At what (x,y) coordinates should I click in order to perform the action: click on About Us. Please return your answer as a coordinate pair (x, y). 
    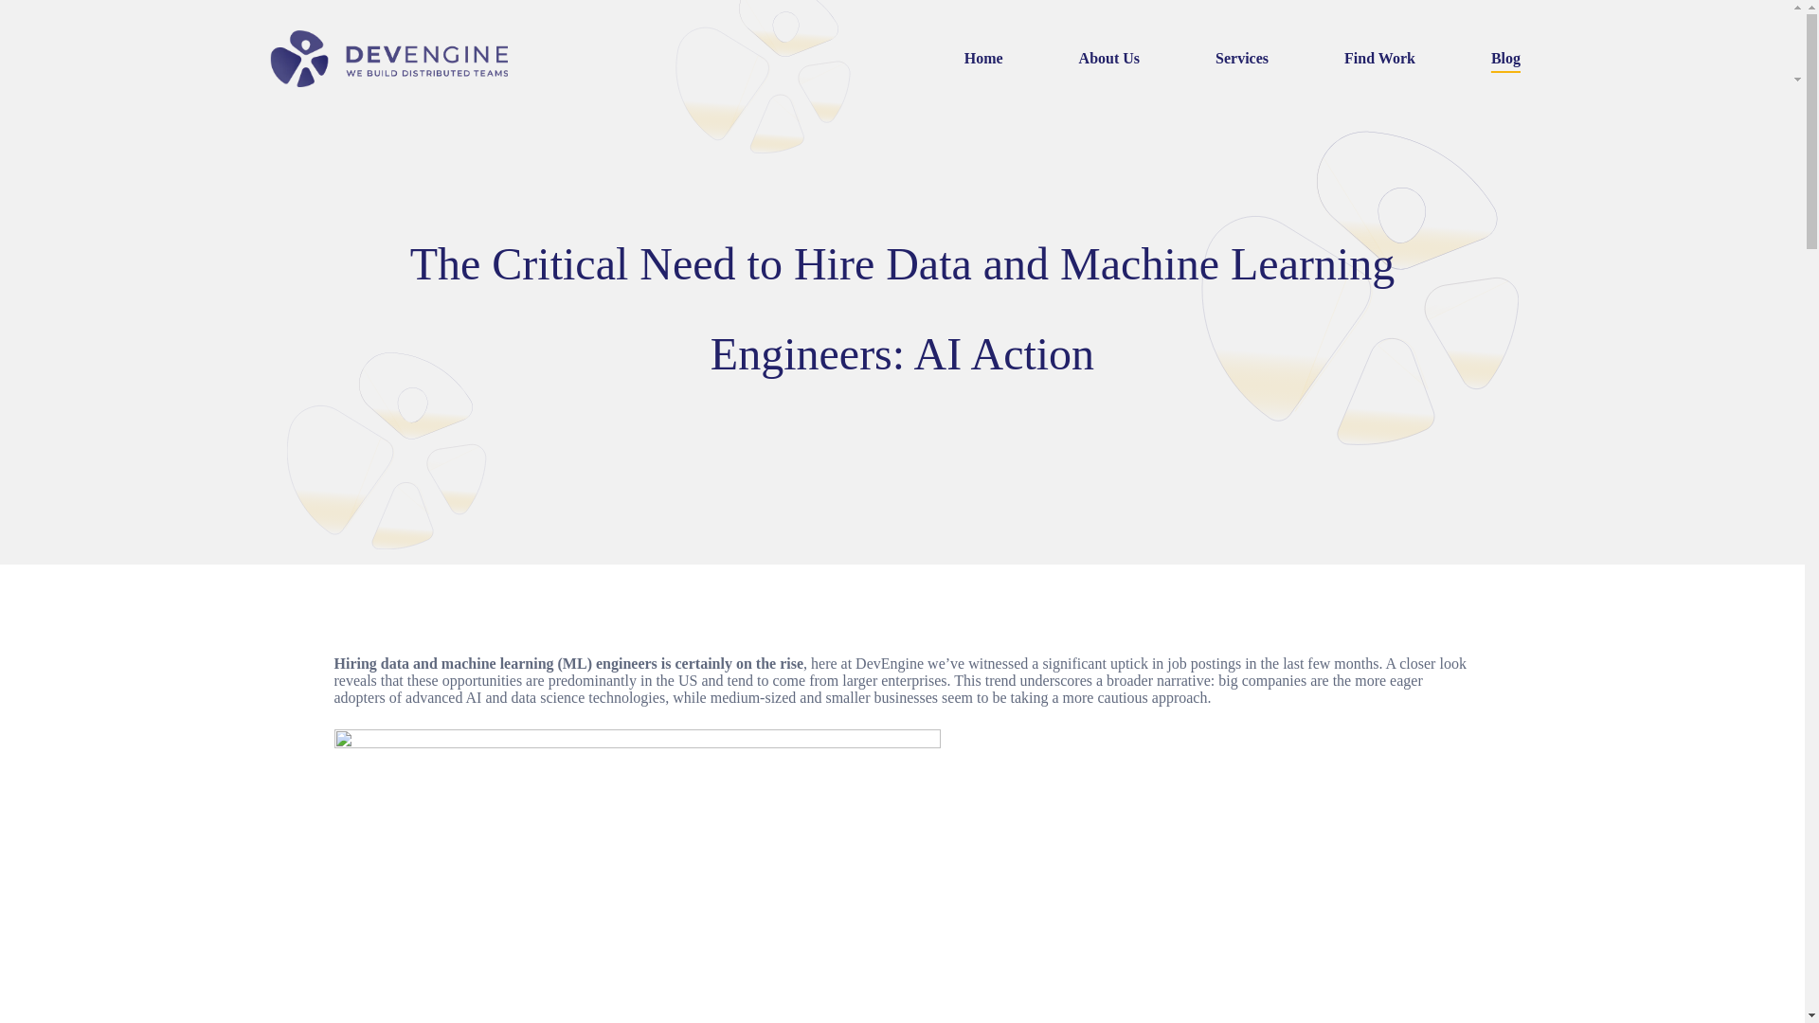
    Looking at the image, I should click on (1108, 59).